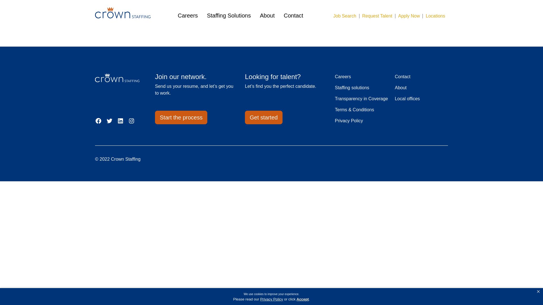 The image size is (543, 305). I want to click on Contact, so click(293, 15).